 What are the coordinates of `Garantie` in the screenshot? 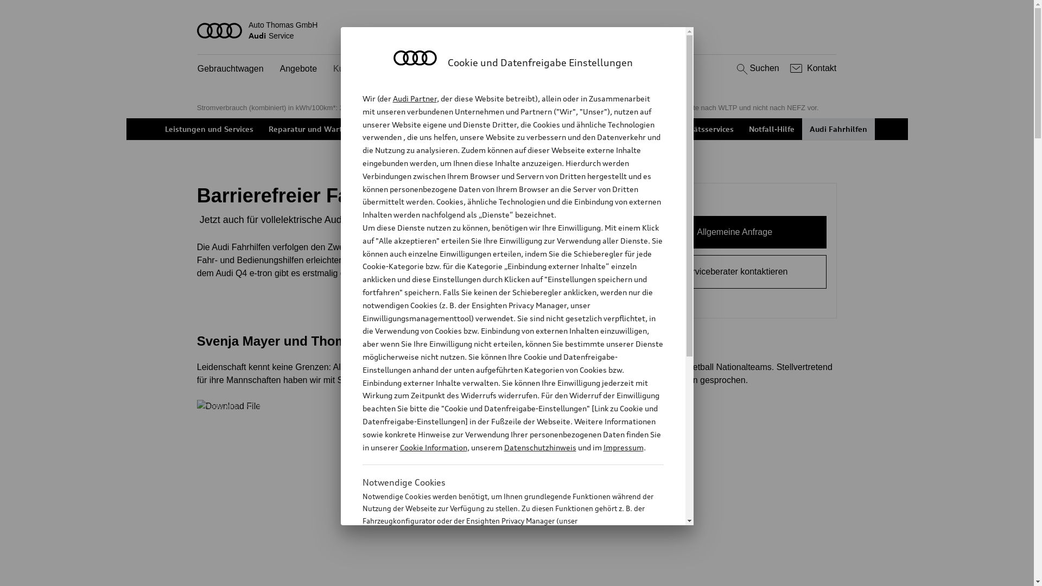 It's located at (636, 129).